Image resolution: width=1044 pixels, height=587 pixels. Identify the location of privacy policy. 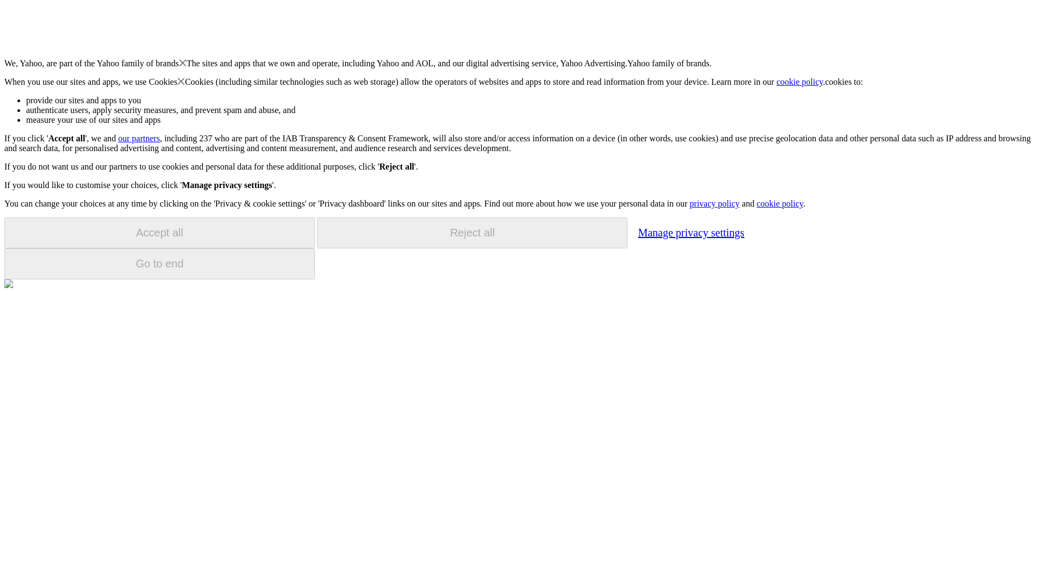
(714, 203).